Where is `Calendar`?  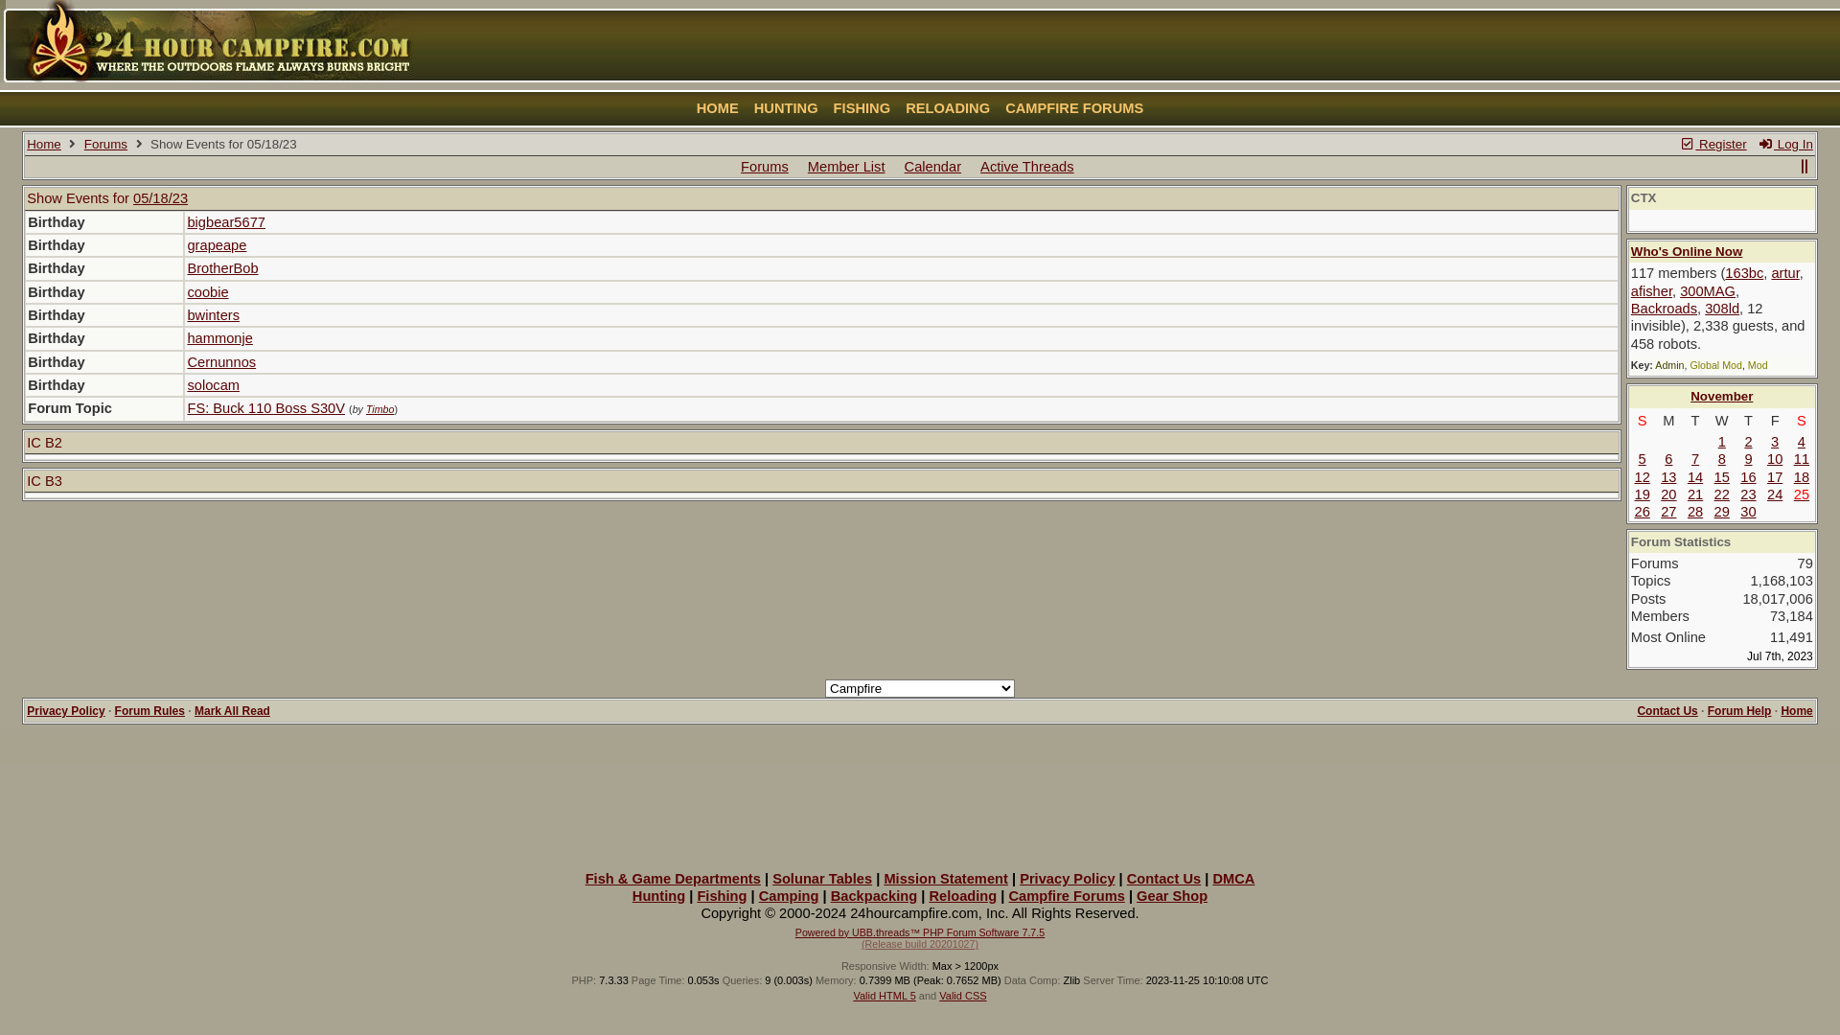 Calendar is located at coordinates (933, 167).